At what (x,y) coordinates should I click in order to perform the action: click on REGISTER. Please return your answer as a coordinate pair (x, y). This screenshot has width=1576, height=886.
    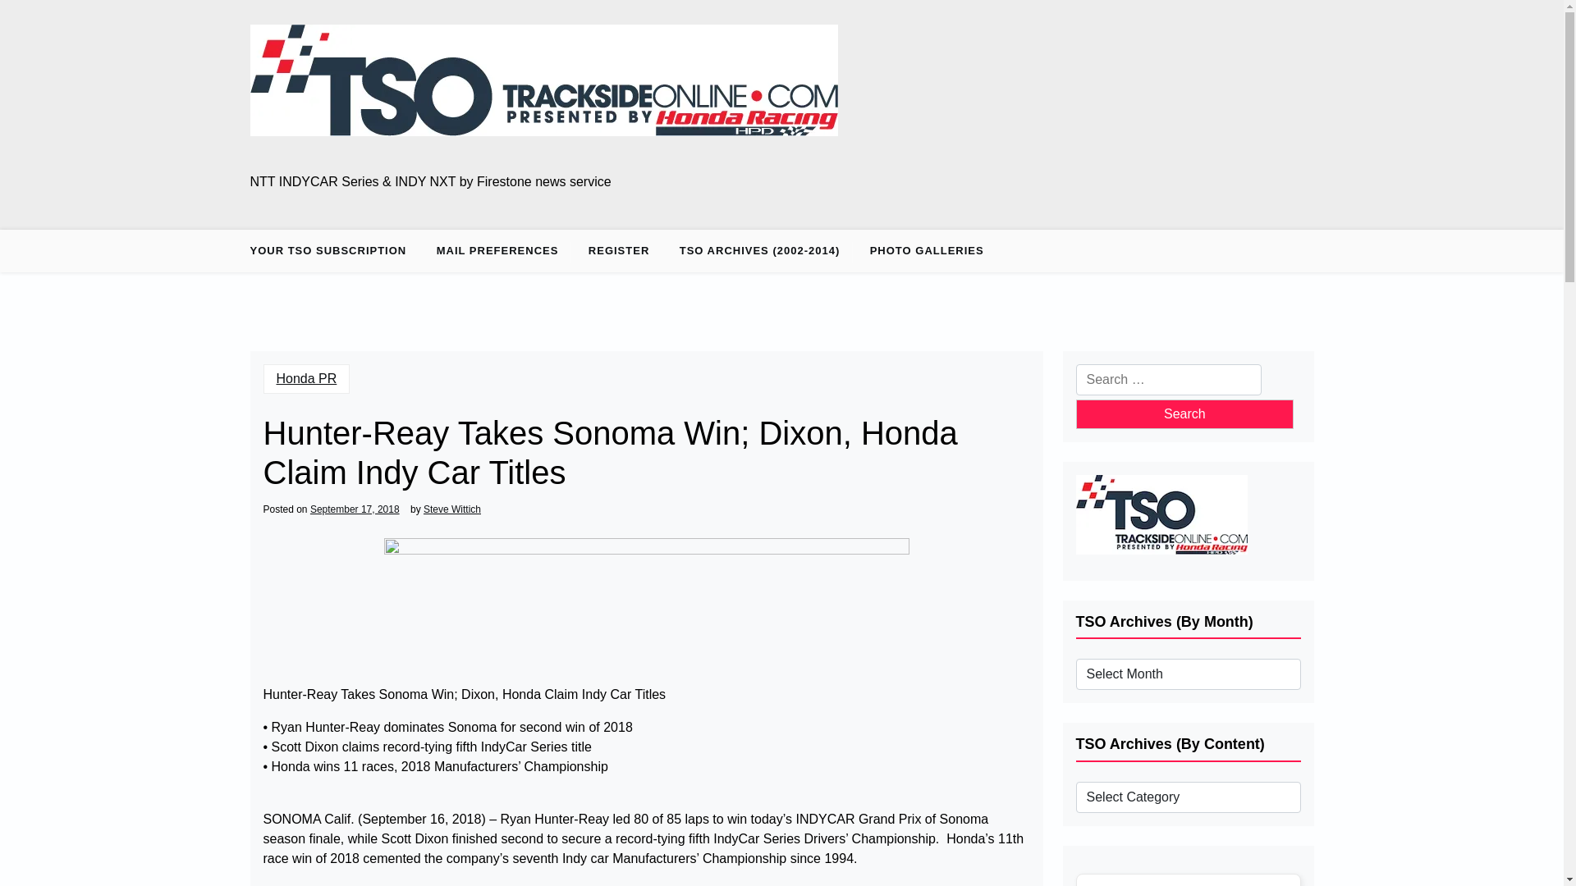
    Looking at the image, I should click on (618, 250).